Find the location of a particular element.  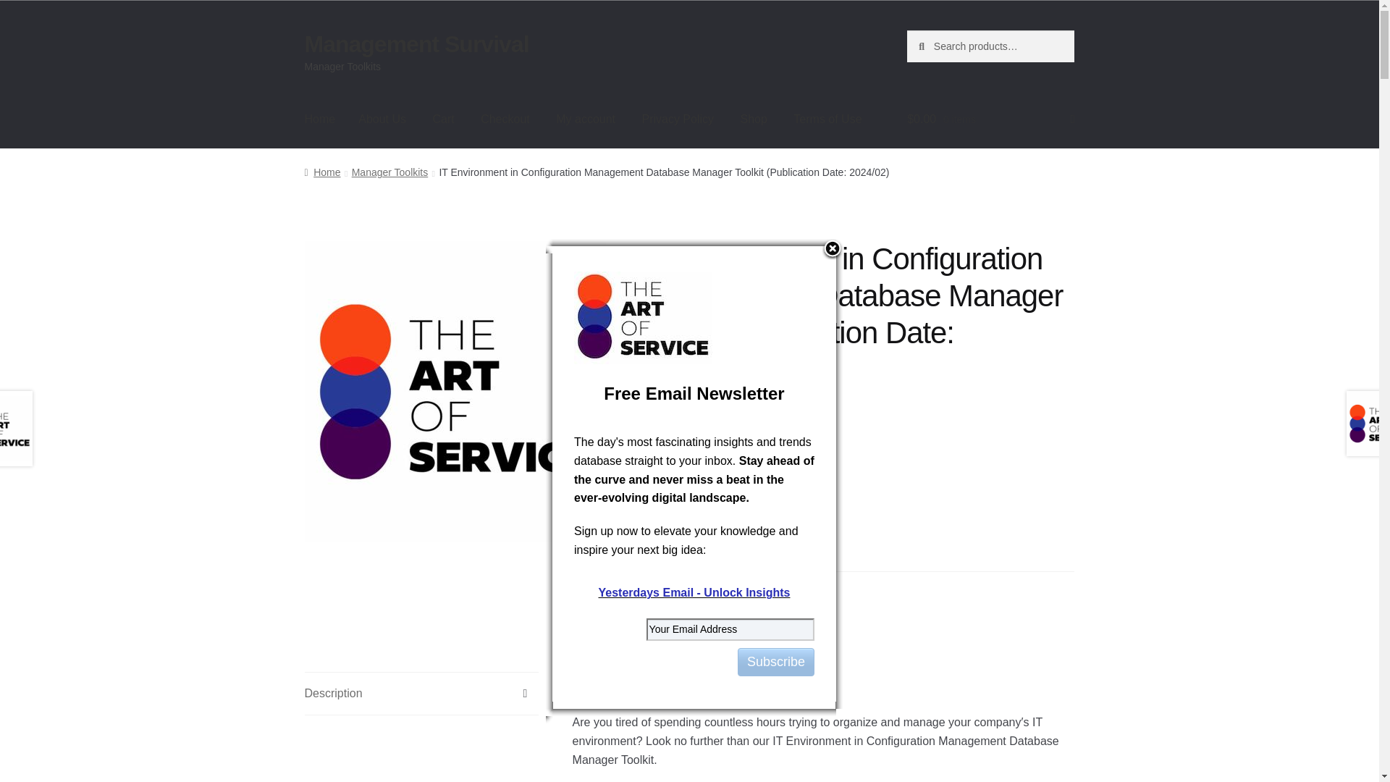

About Us is located at coordinates (382, 119).